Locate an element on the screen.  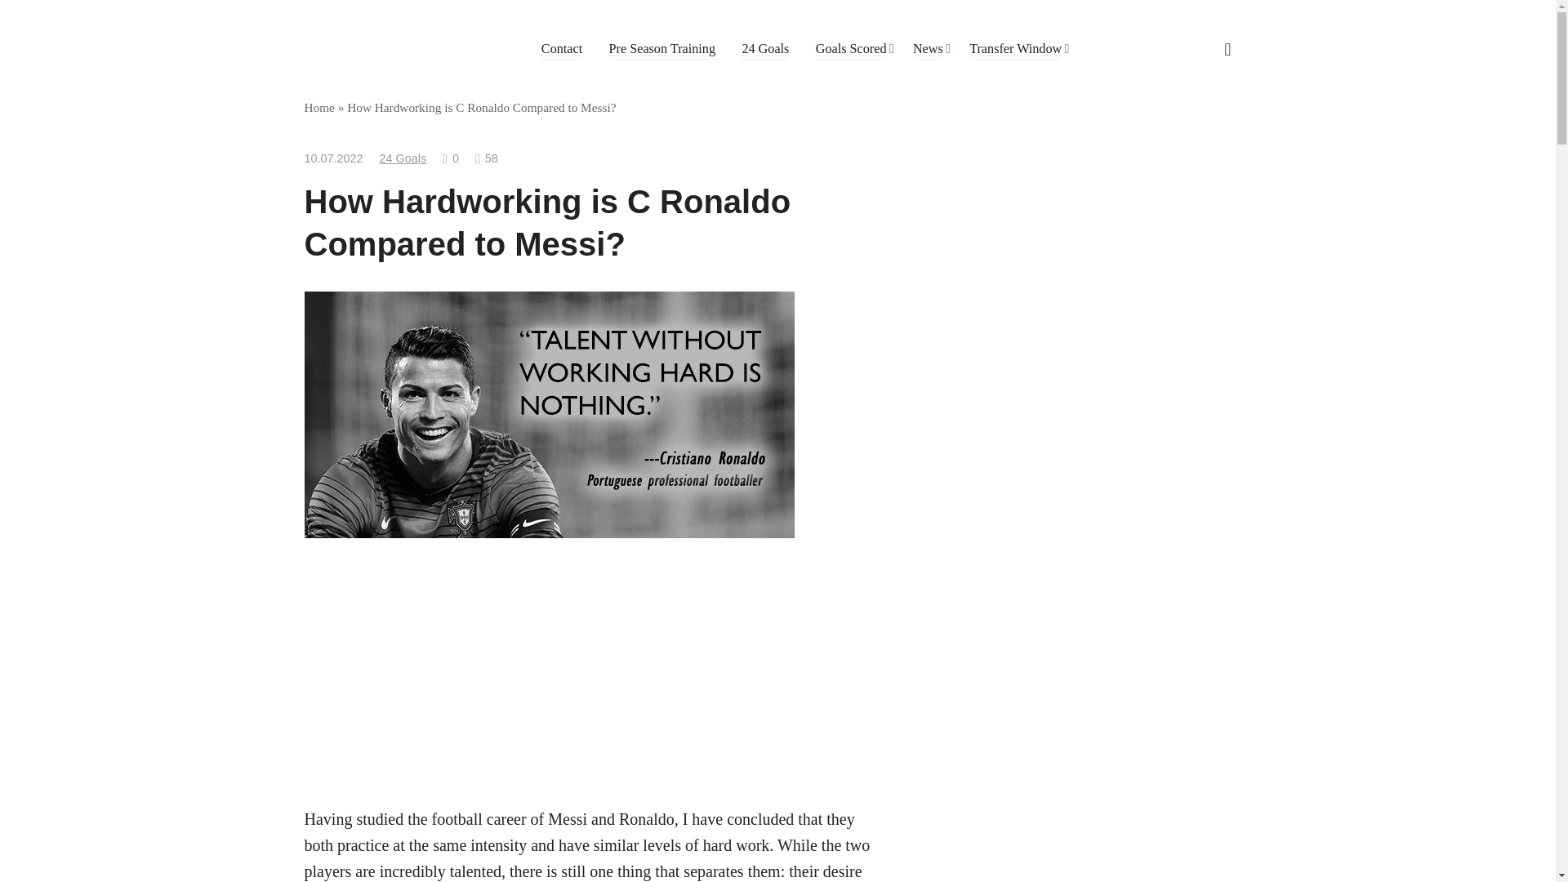
Contact is located at coordinates (561, 49).